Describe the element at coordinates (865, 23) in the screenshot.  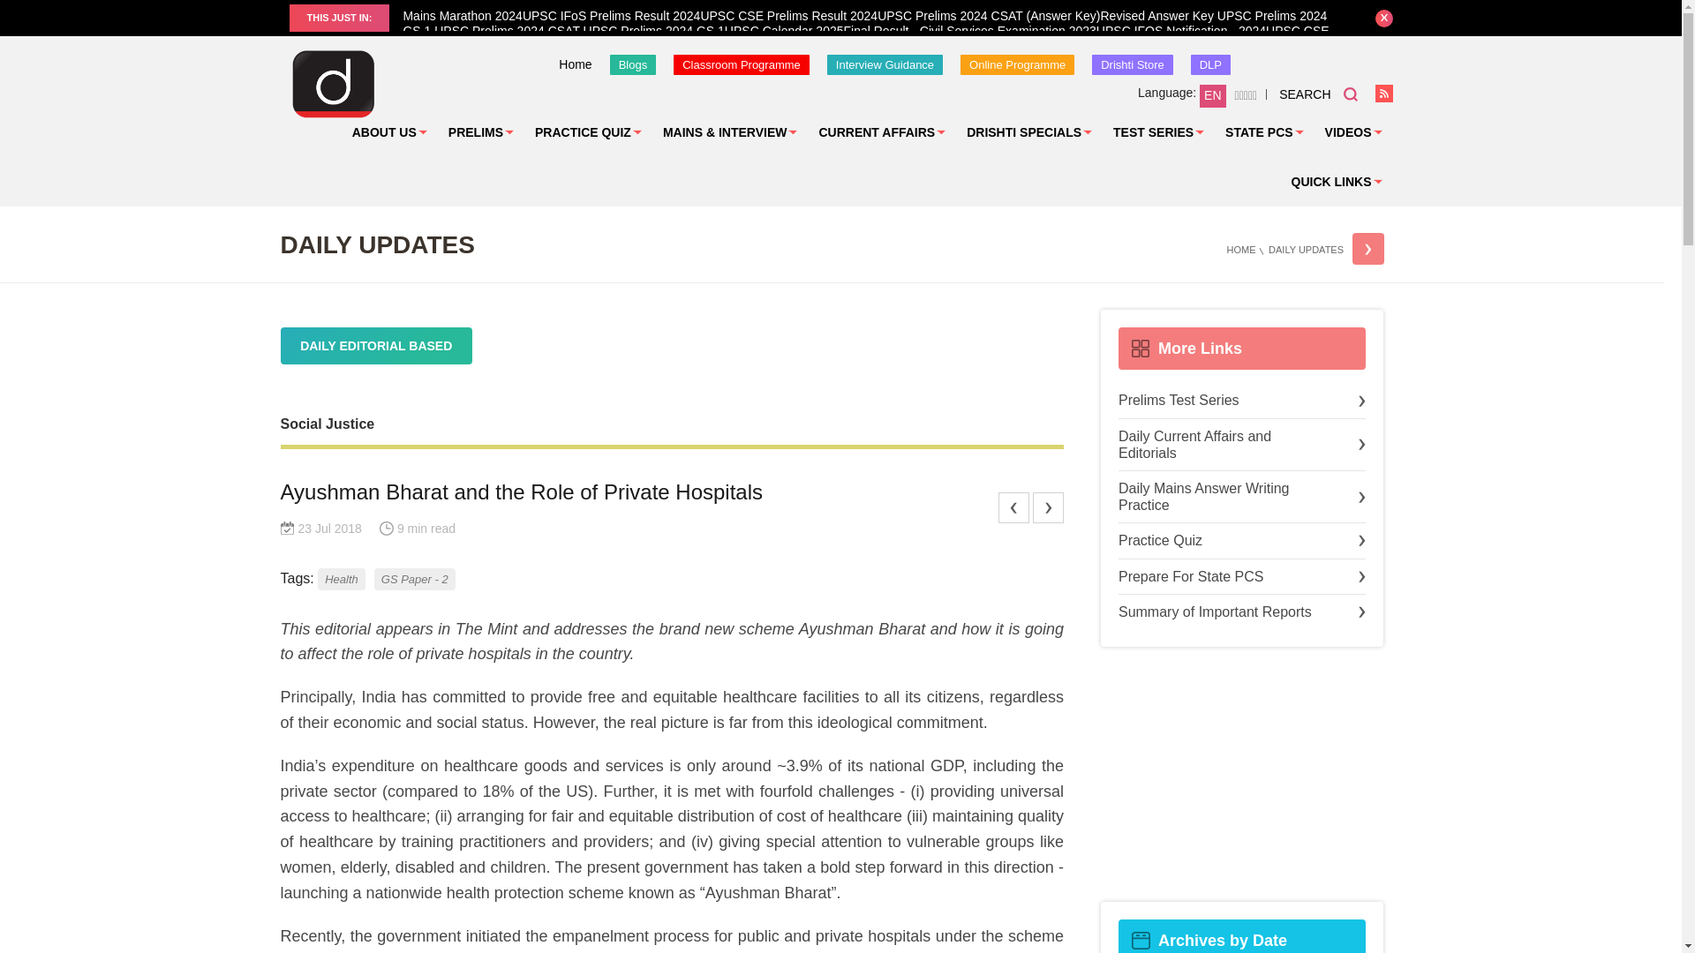
I see `Revised Answer Key UPSC Prelims 2024 GS 1` at that location.